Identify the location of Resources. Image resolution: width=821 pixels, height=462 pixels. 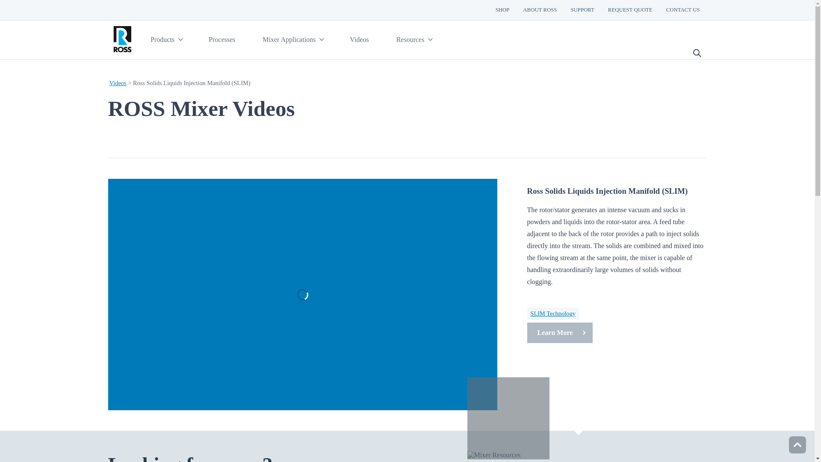
(413, 40).